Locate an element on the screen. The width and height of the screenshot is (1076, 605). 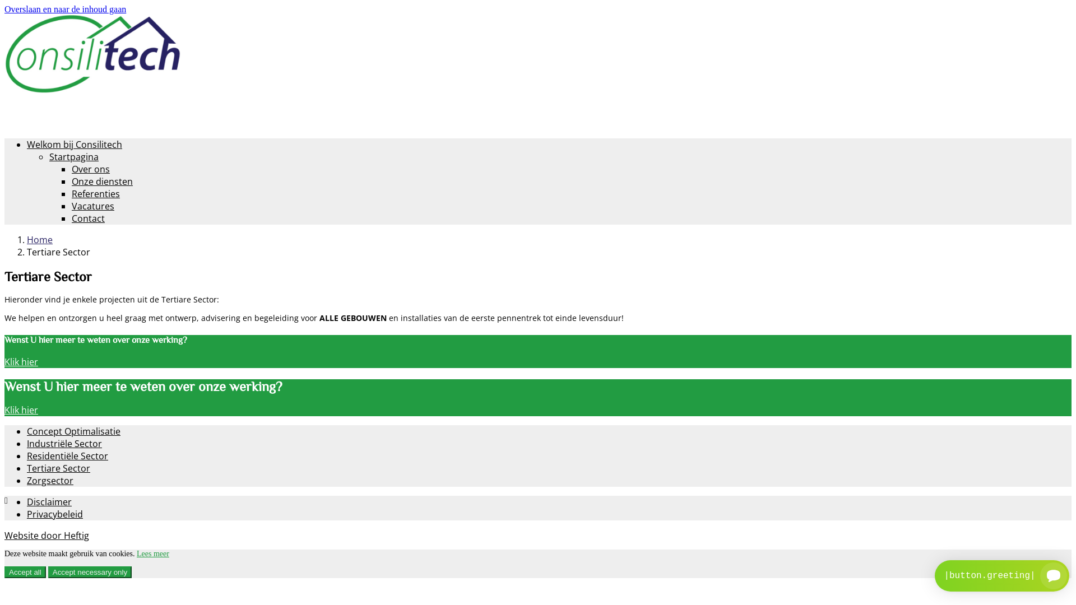
Home | Consilitech is located at coordinates (92, 90).